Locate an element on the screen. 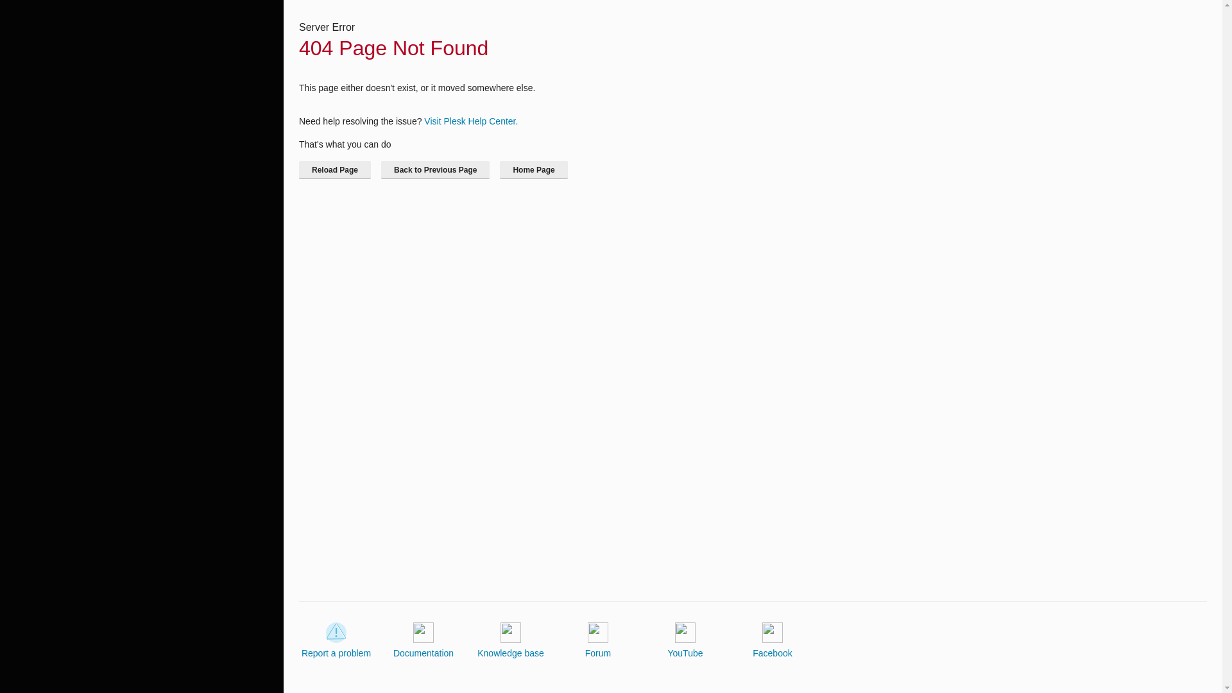 This screenshot has height=693, width=1232. Home Page is located at coordinates (533, 169).